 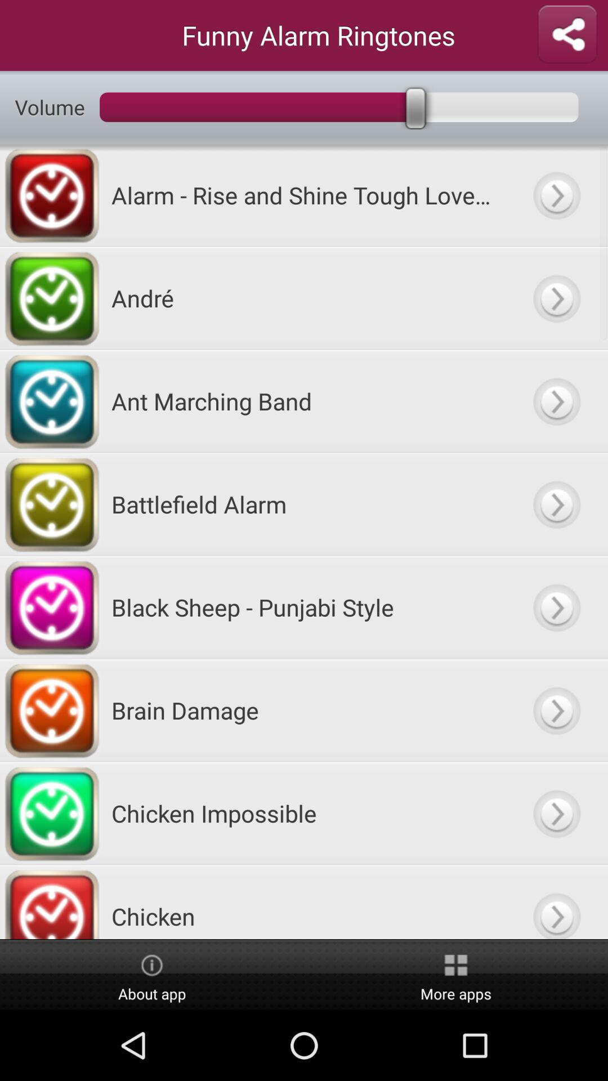 I want to click on go back, so click(x=556, y=711).